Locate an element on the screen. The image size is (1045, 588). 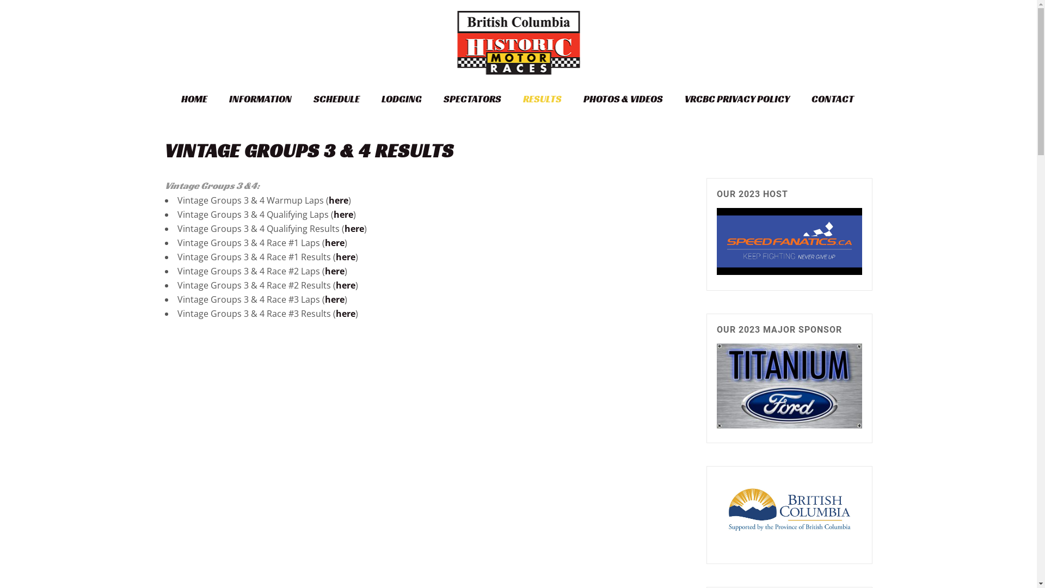
here is located at coordinates (334, 299).